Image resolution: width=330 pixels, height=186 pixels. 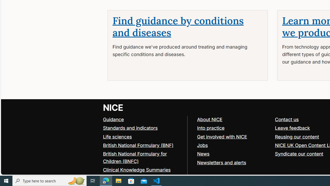 I want to click on Jobs, so click(x=202, y=145).